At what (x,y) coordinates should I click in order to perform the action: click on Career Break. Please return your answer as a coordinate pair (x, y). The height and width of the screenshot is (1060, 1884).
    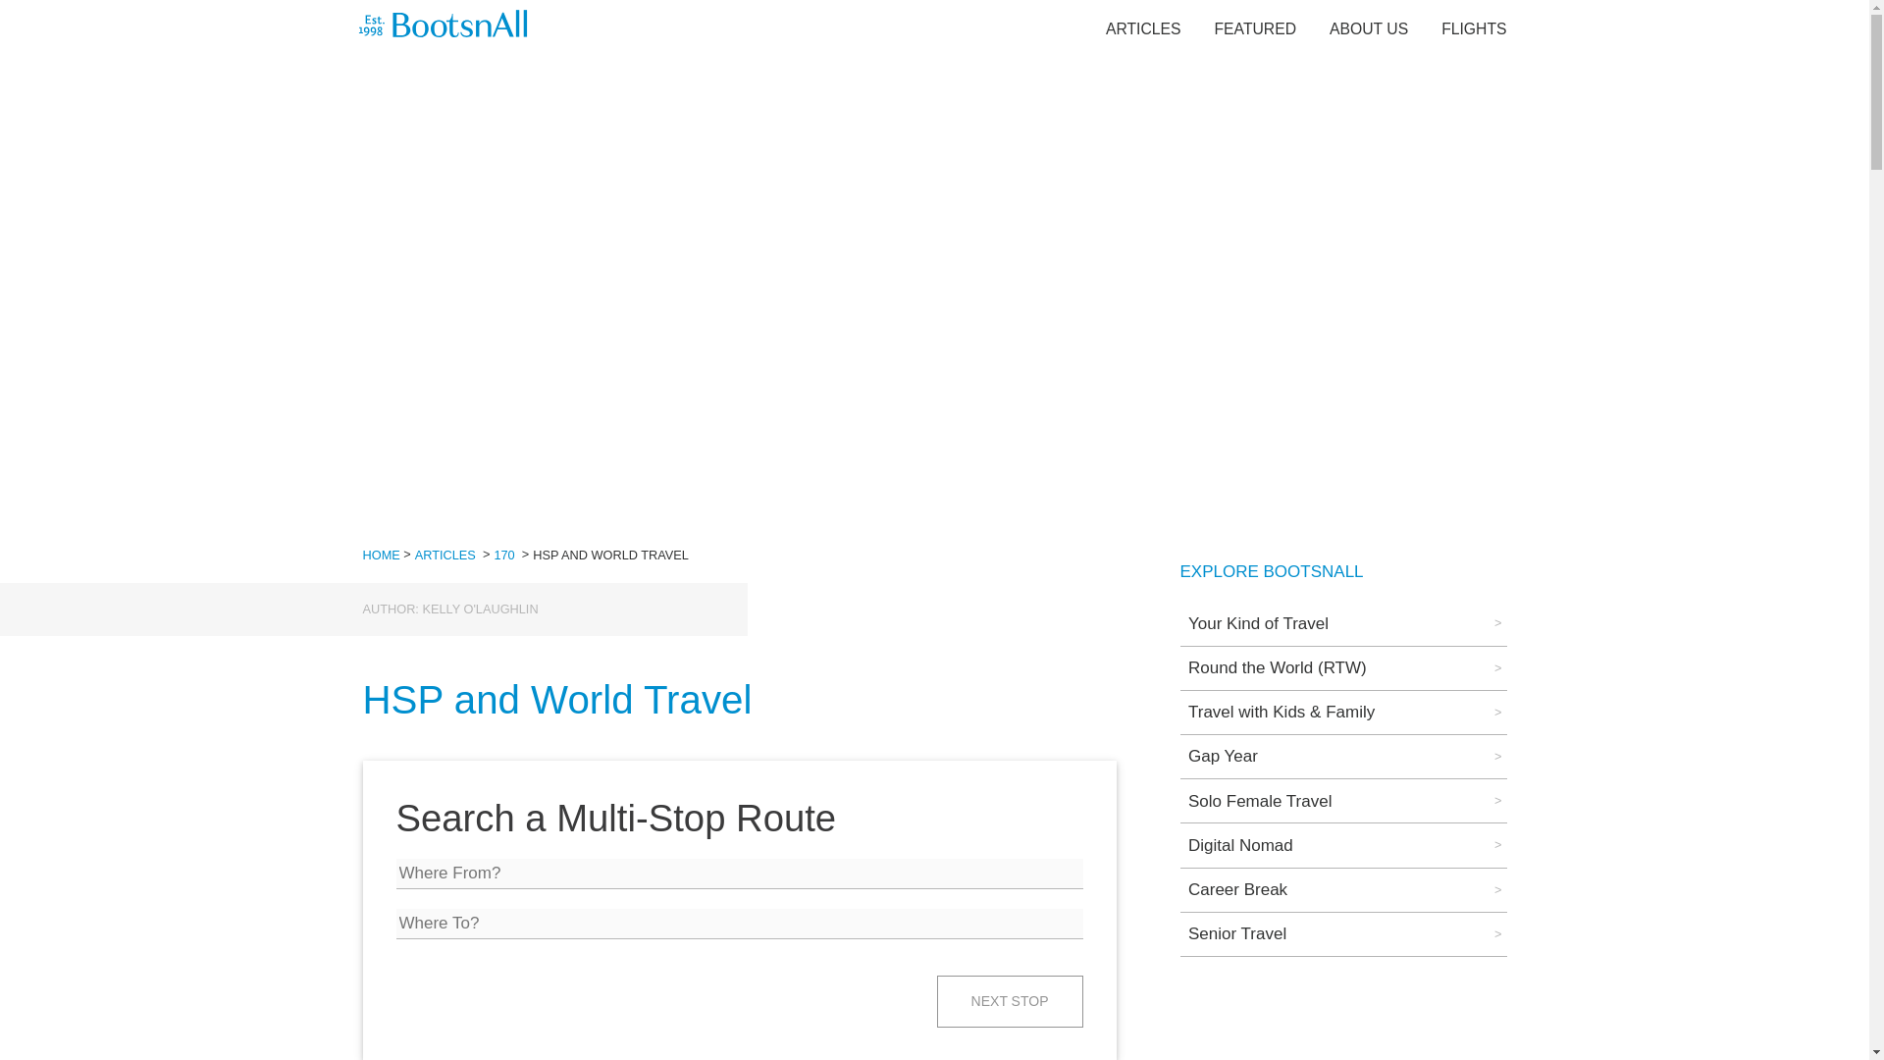
    Looking at the image, I should click on (1342, 889).